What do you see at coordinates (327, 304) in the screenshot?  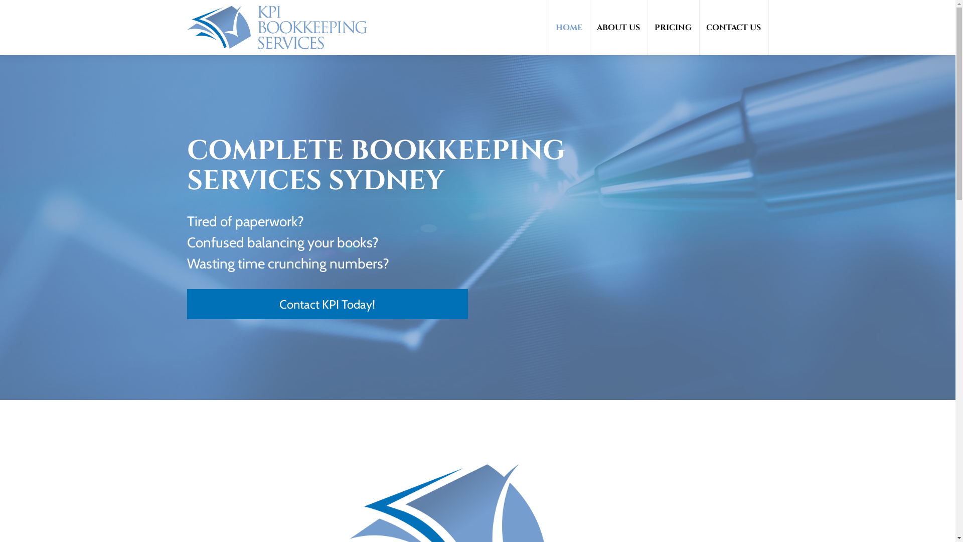 I see `Contact KPI Today!` at bounding box center [327, 304].